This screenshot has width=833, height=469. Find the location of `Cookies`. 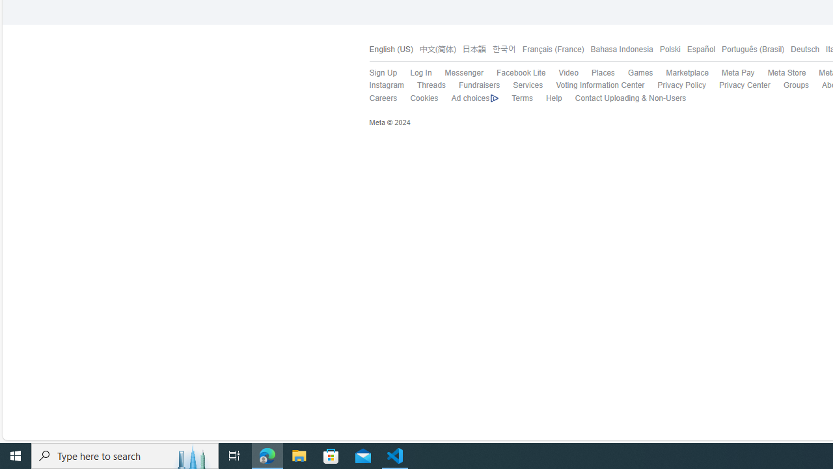

Cookies is located at coordinates (418, 98).